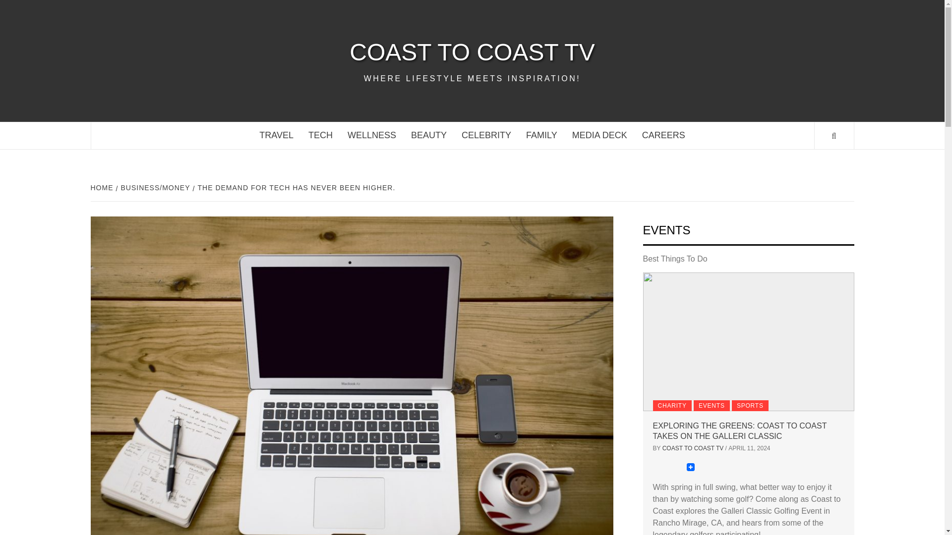  What do you see at coordinates (663, 136) in the screenshot?
I see `CAREERS` at bounding box center [663, 136].